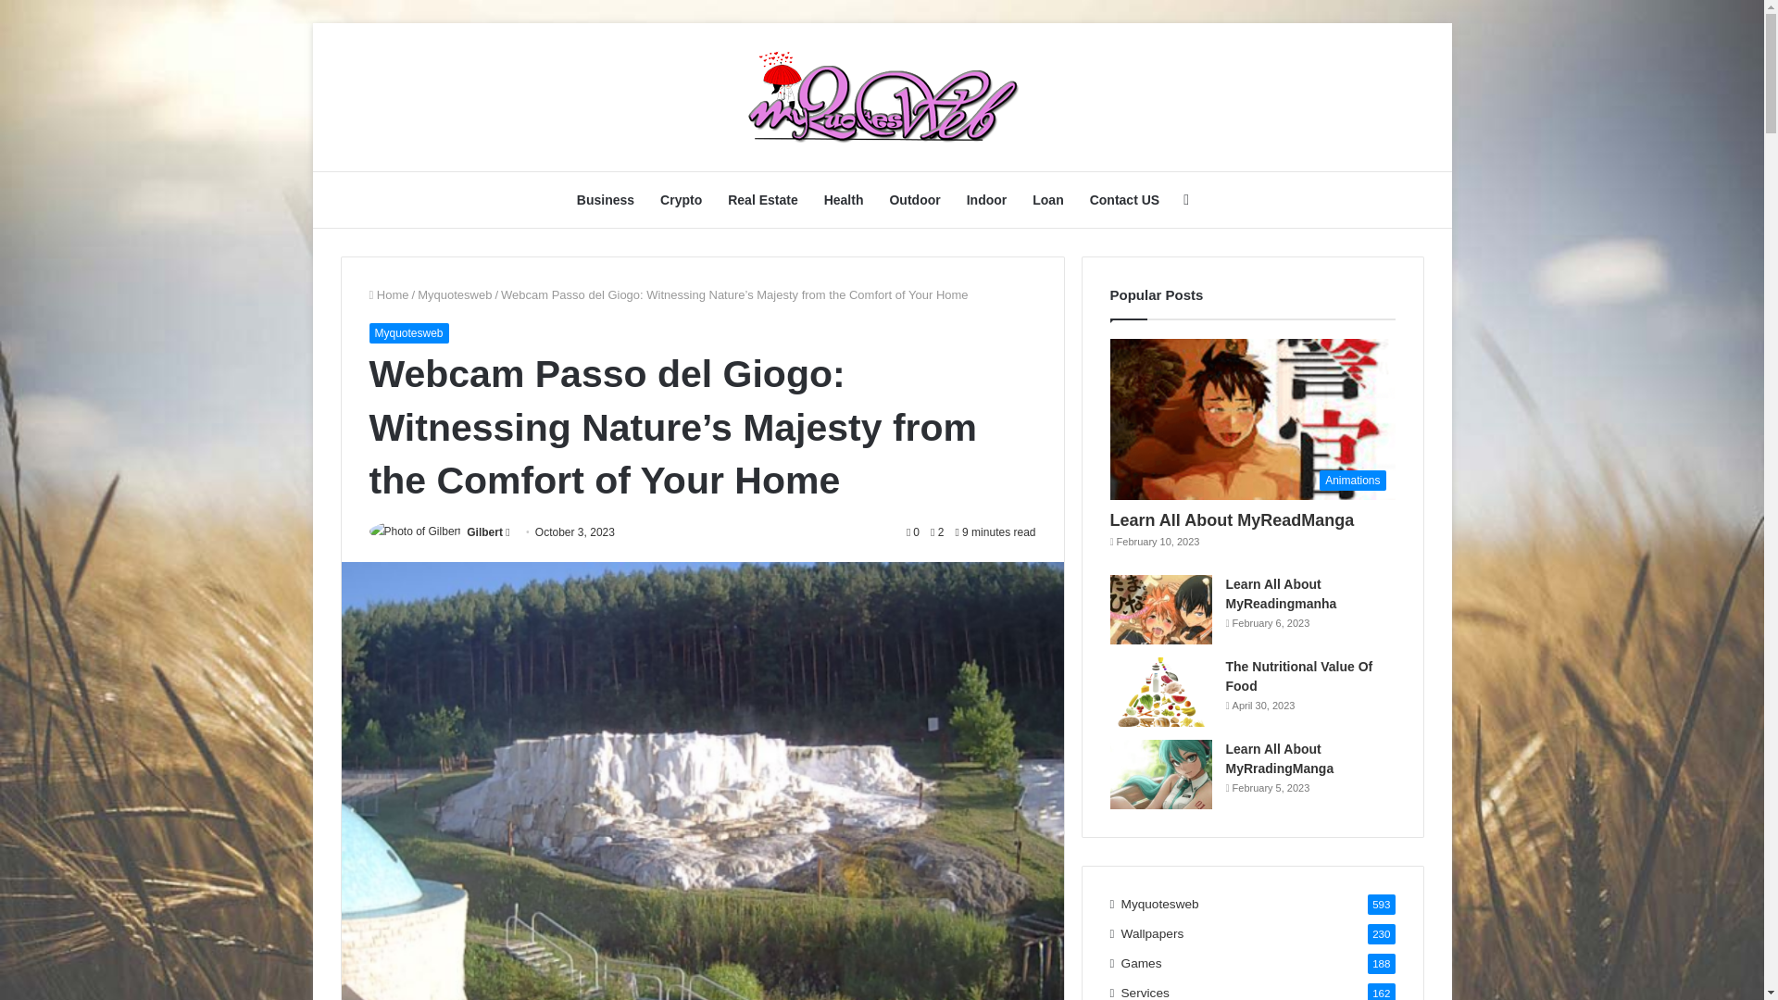 Image resolution: width=1778 pixels, height=1000 pixels. What do you see at coordinates (388, 294) in the screenshot?
I see `Home` at bounding box center [388, 294].